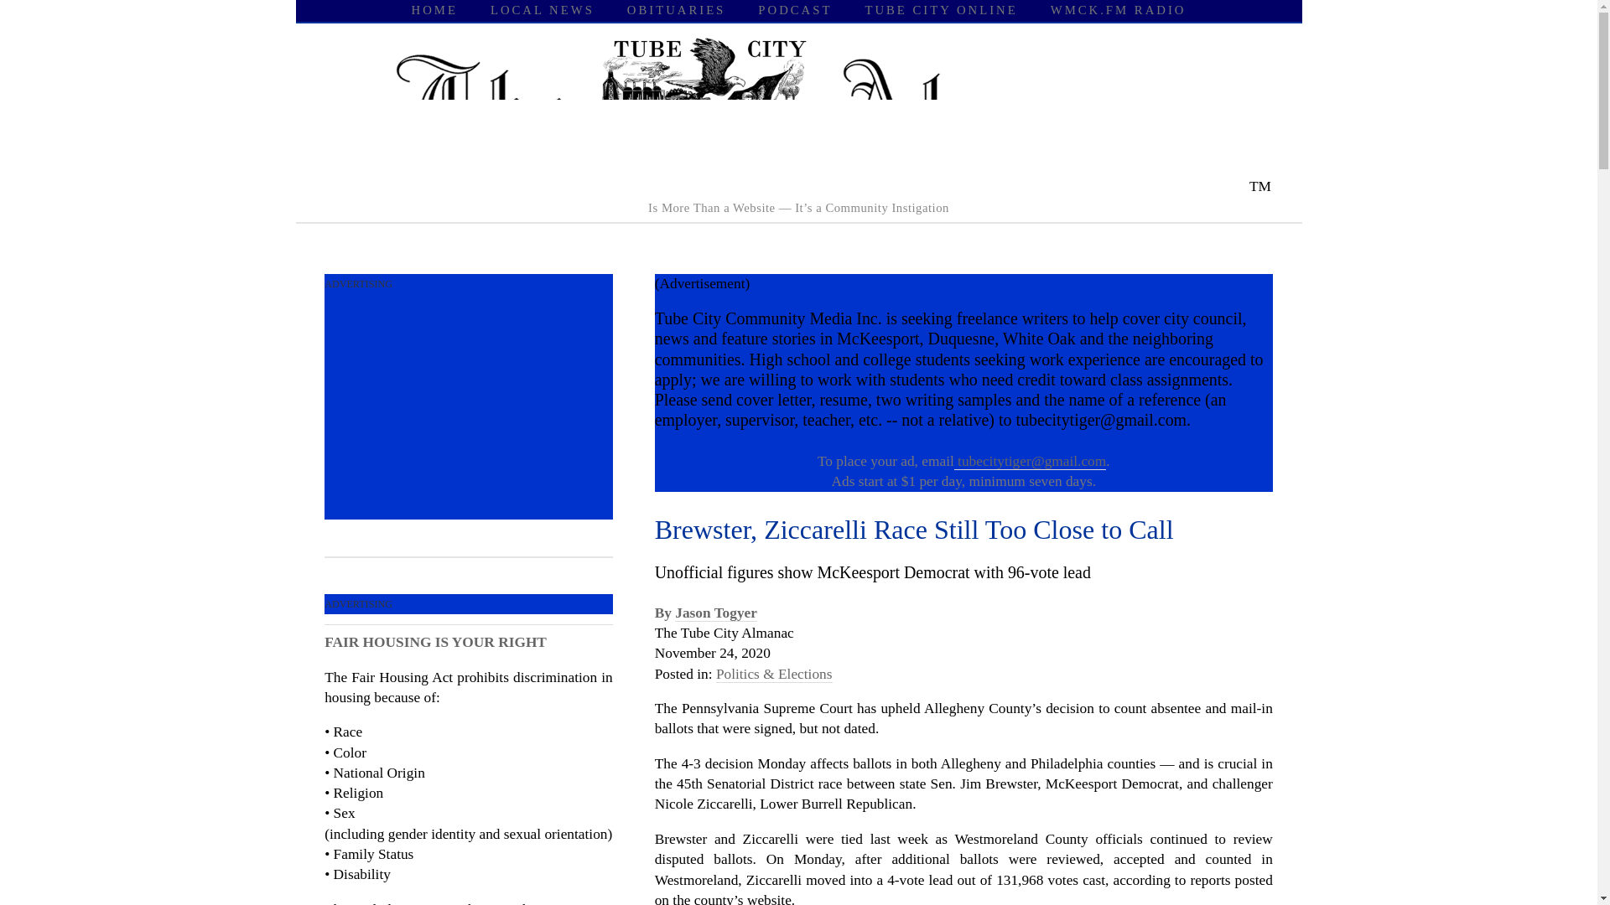 This screenshot has width=1610, height=905. Describe the element at coordinates (542, 10) in the screenshot. I see `LOCAL NEWS` at that location.